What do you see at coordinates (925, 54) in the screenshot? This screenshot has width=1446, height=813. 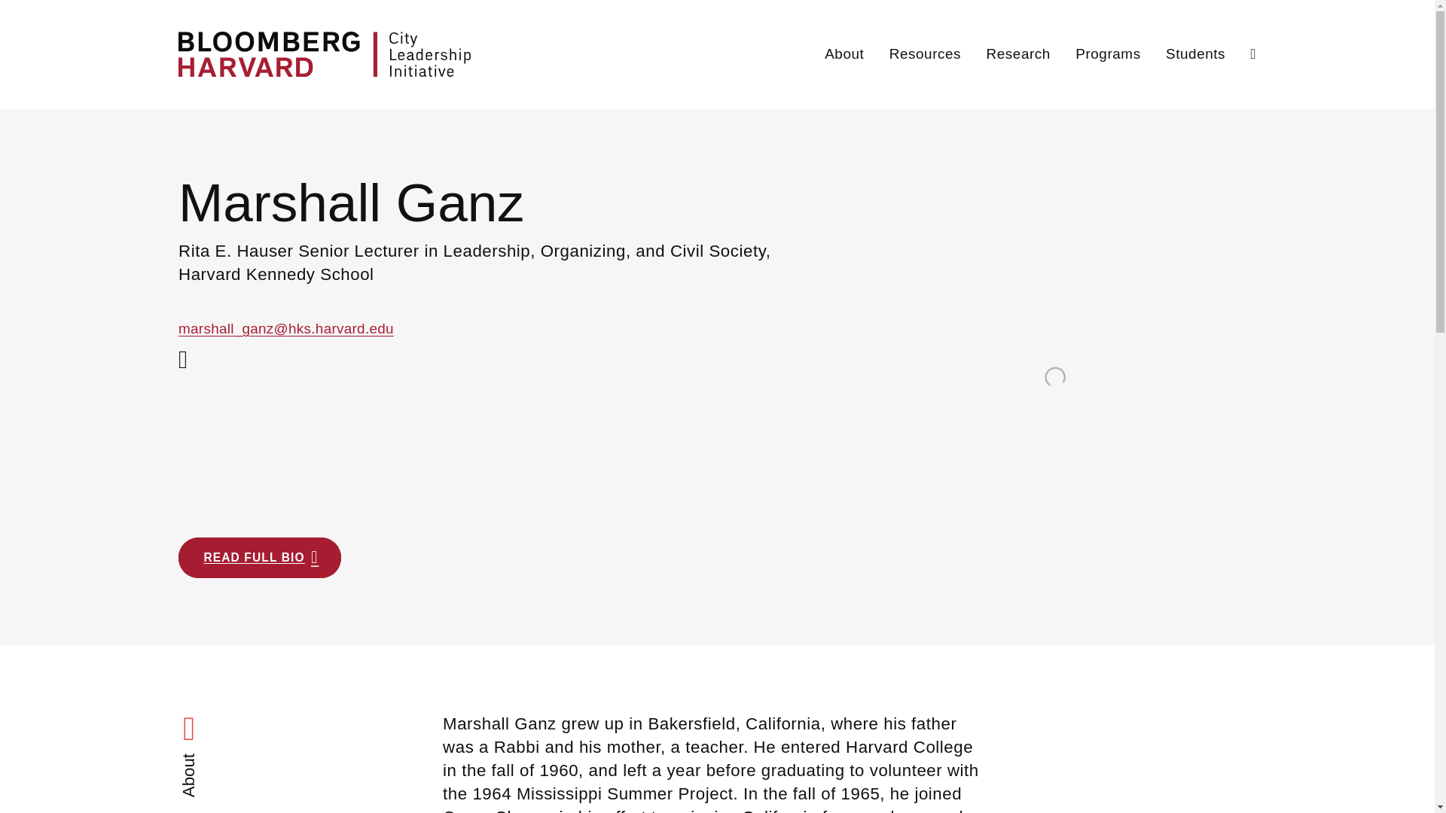 I see `Resources` at bounding box center [925, 54].